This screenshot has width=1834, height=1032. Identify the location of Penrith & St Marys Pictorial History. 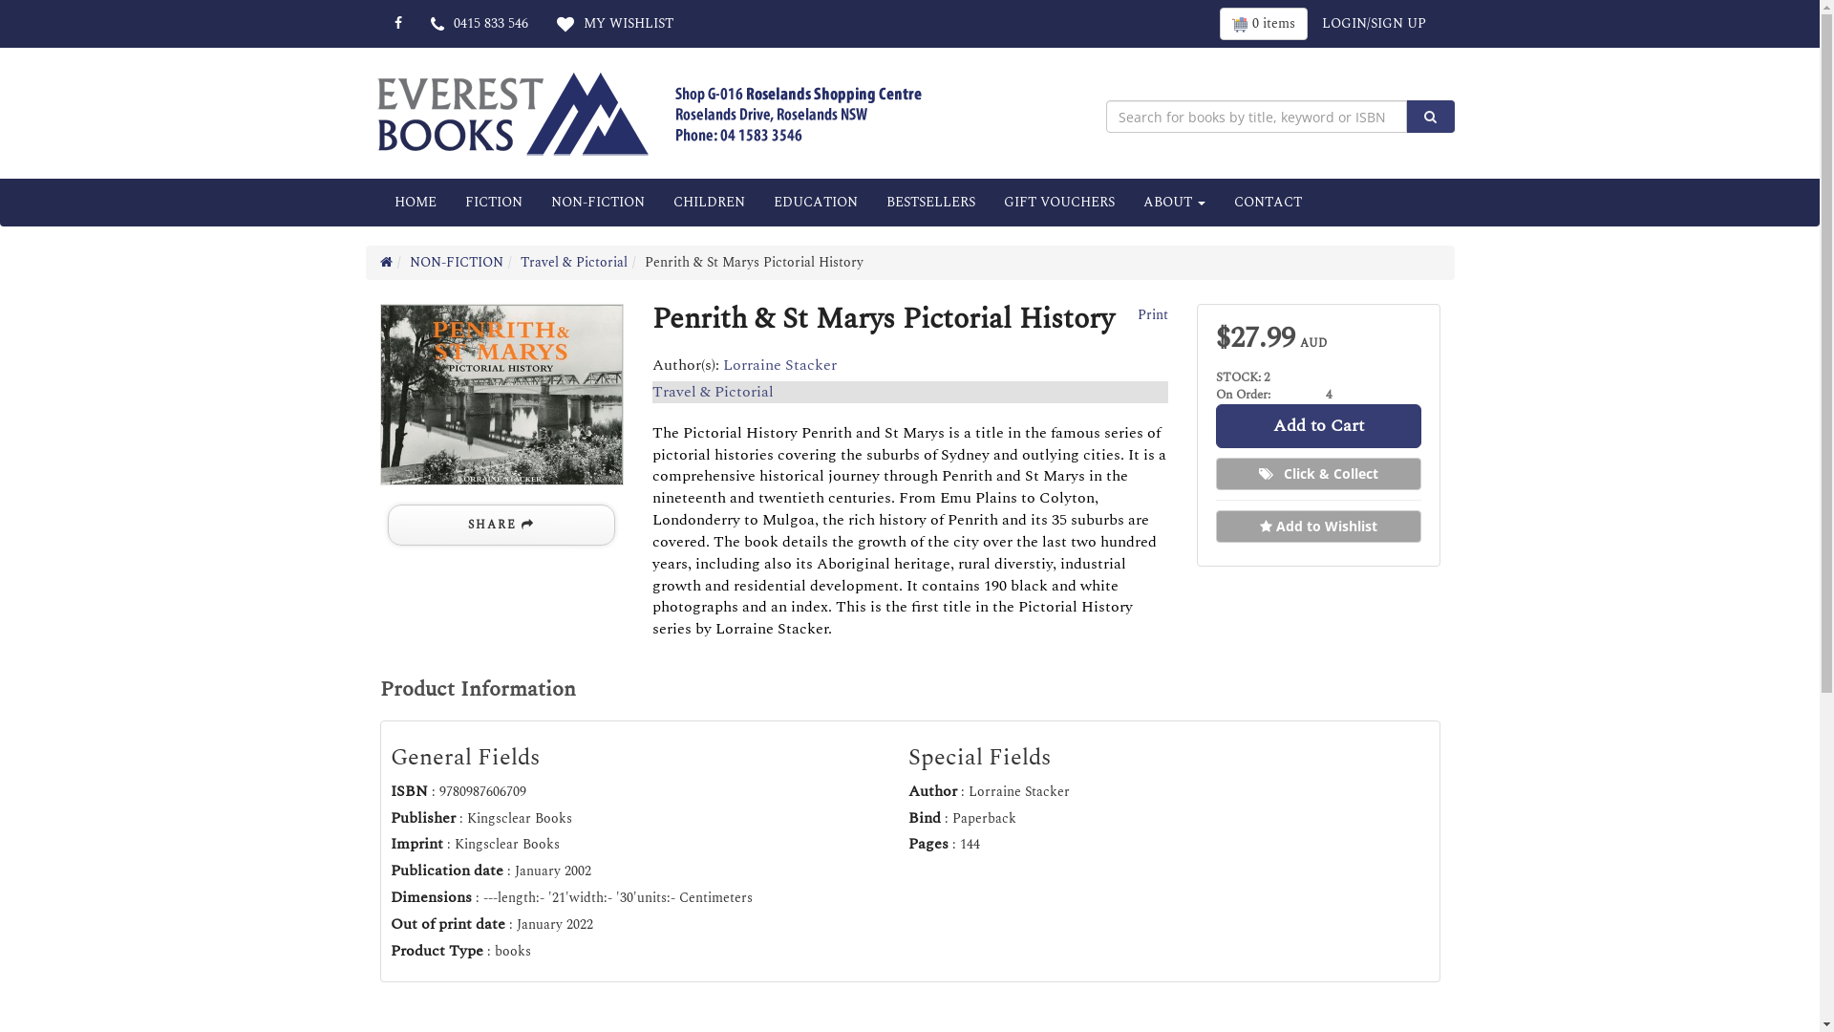
(502, 395).